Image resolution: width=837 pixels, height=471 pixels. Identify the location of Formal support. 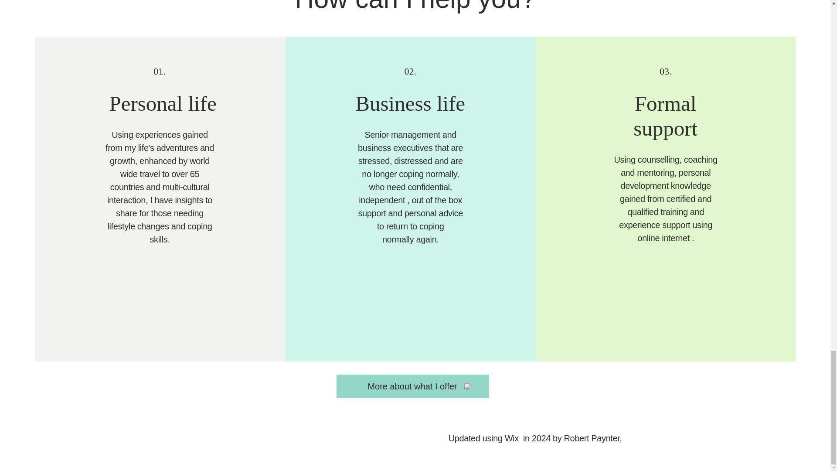
(665, 116).